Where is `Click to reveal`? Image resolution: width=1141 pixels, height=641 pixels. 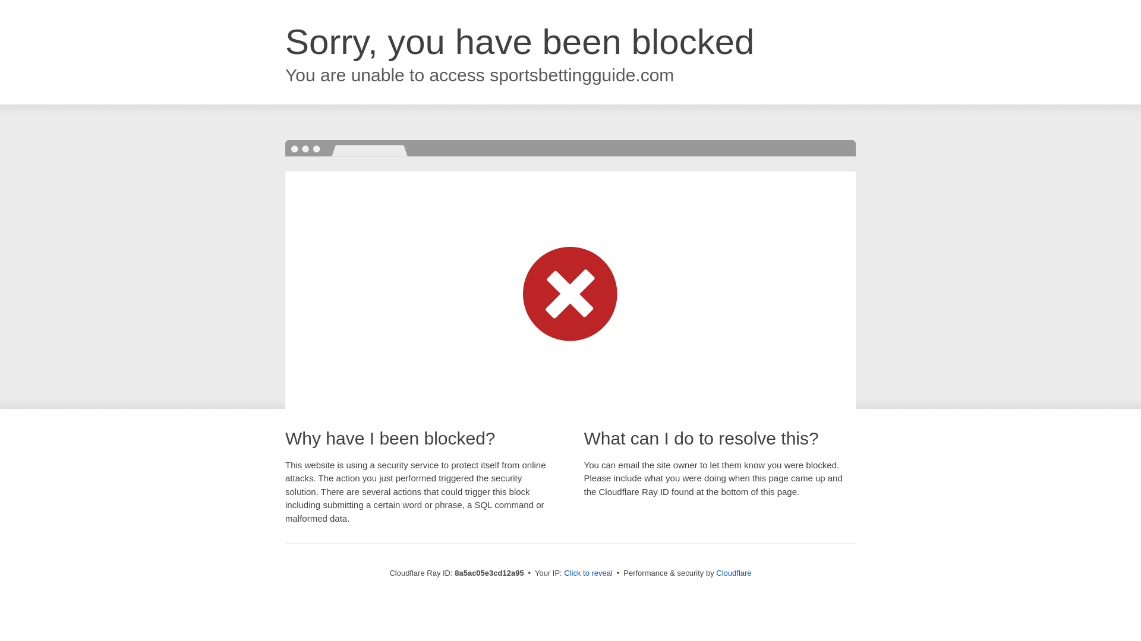 Click to reveal is located at coordinates (588, 573).